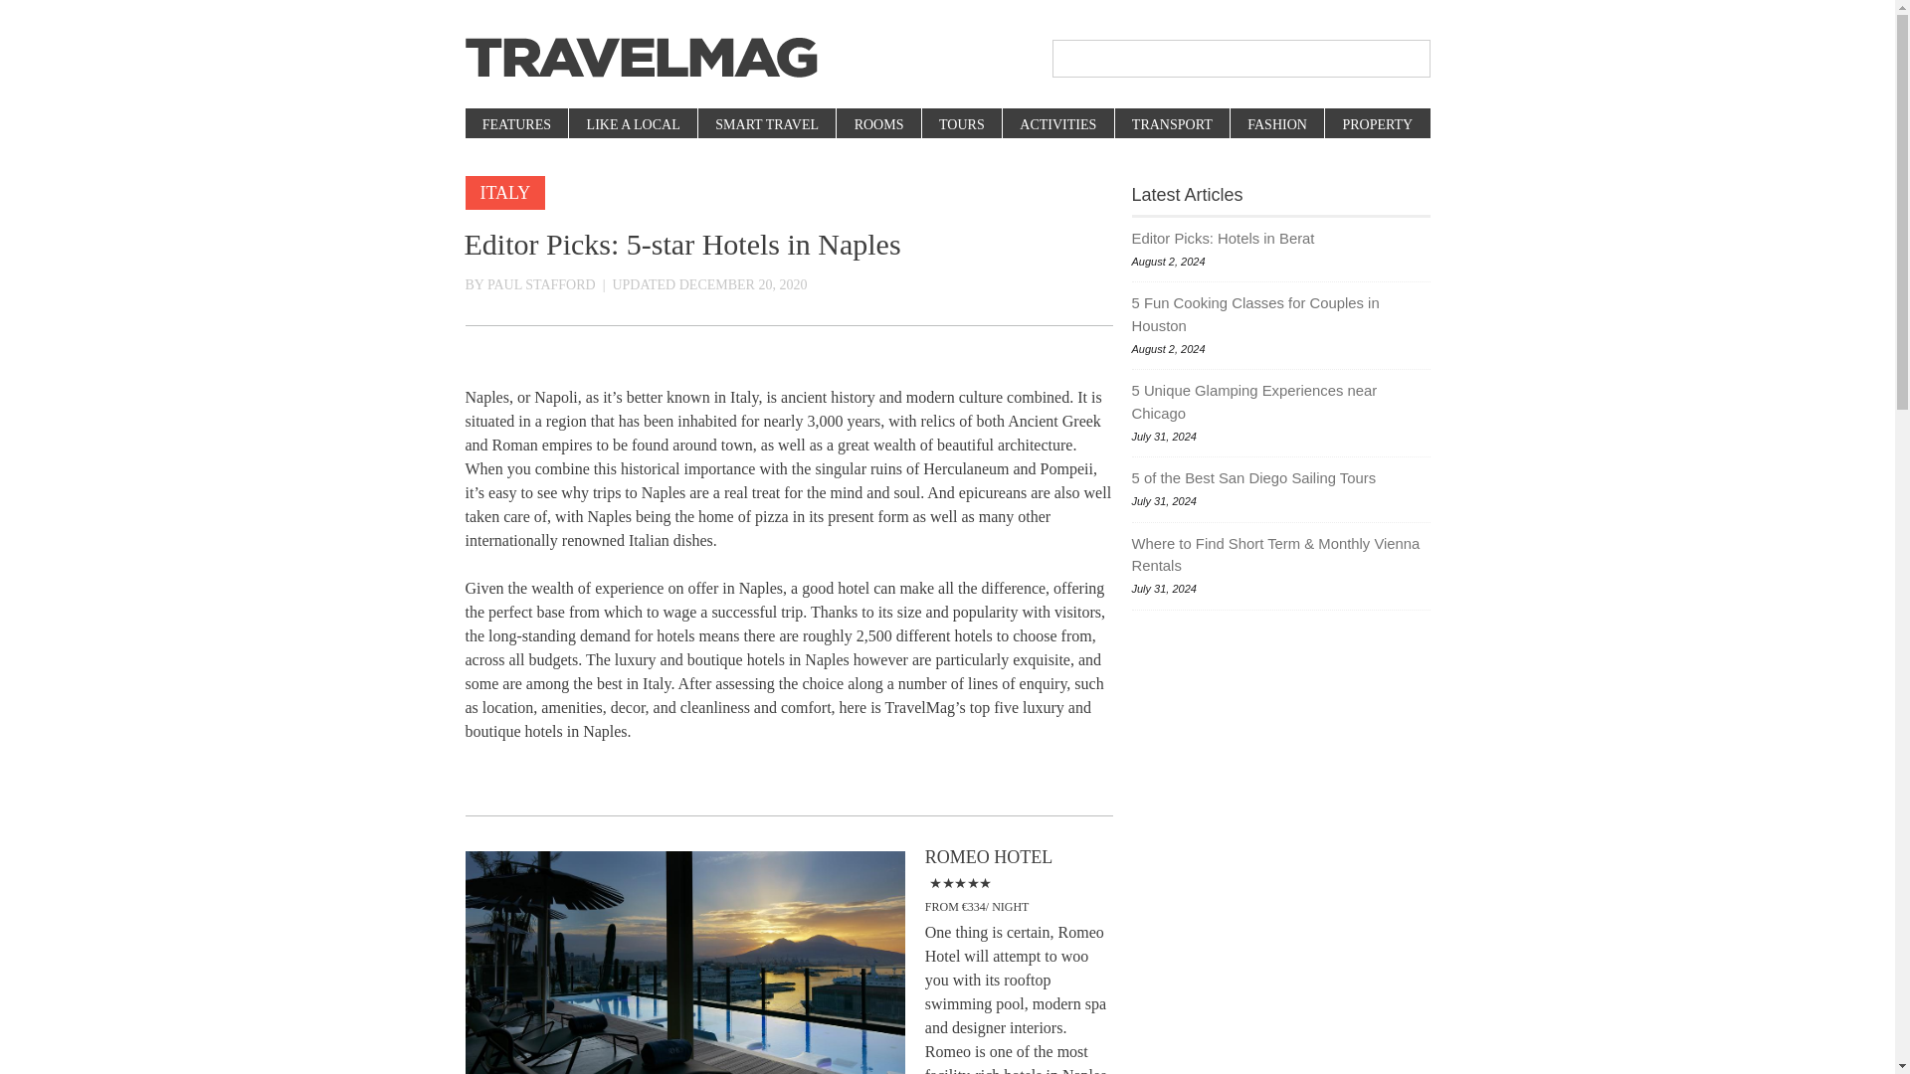 The width and height of the screenshot is (1910, 1074). Describe the element at coordinates (1281, 314) in the screenshot. I see `5 Fun Cooking Classes for Couples in Houston` at that location.